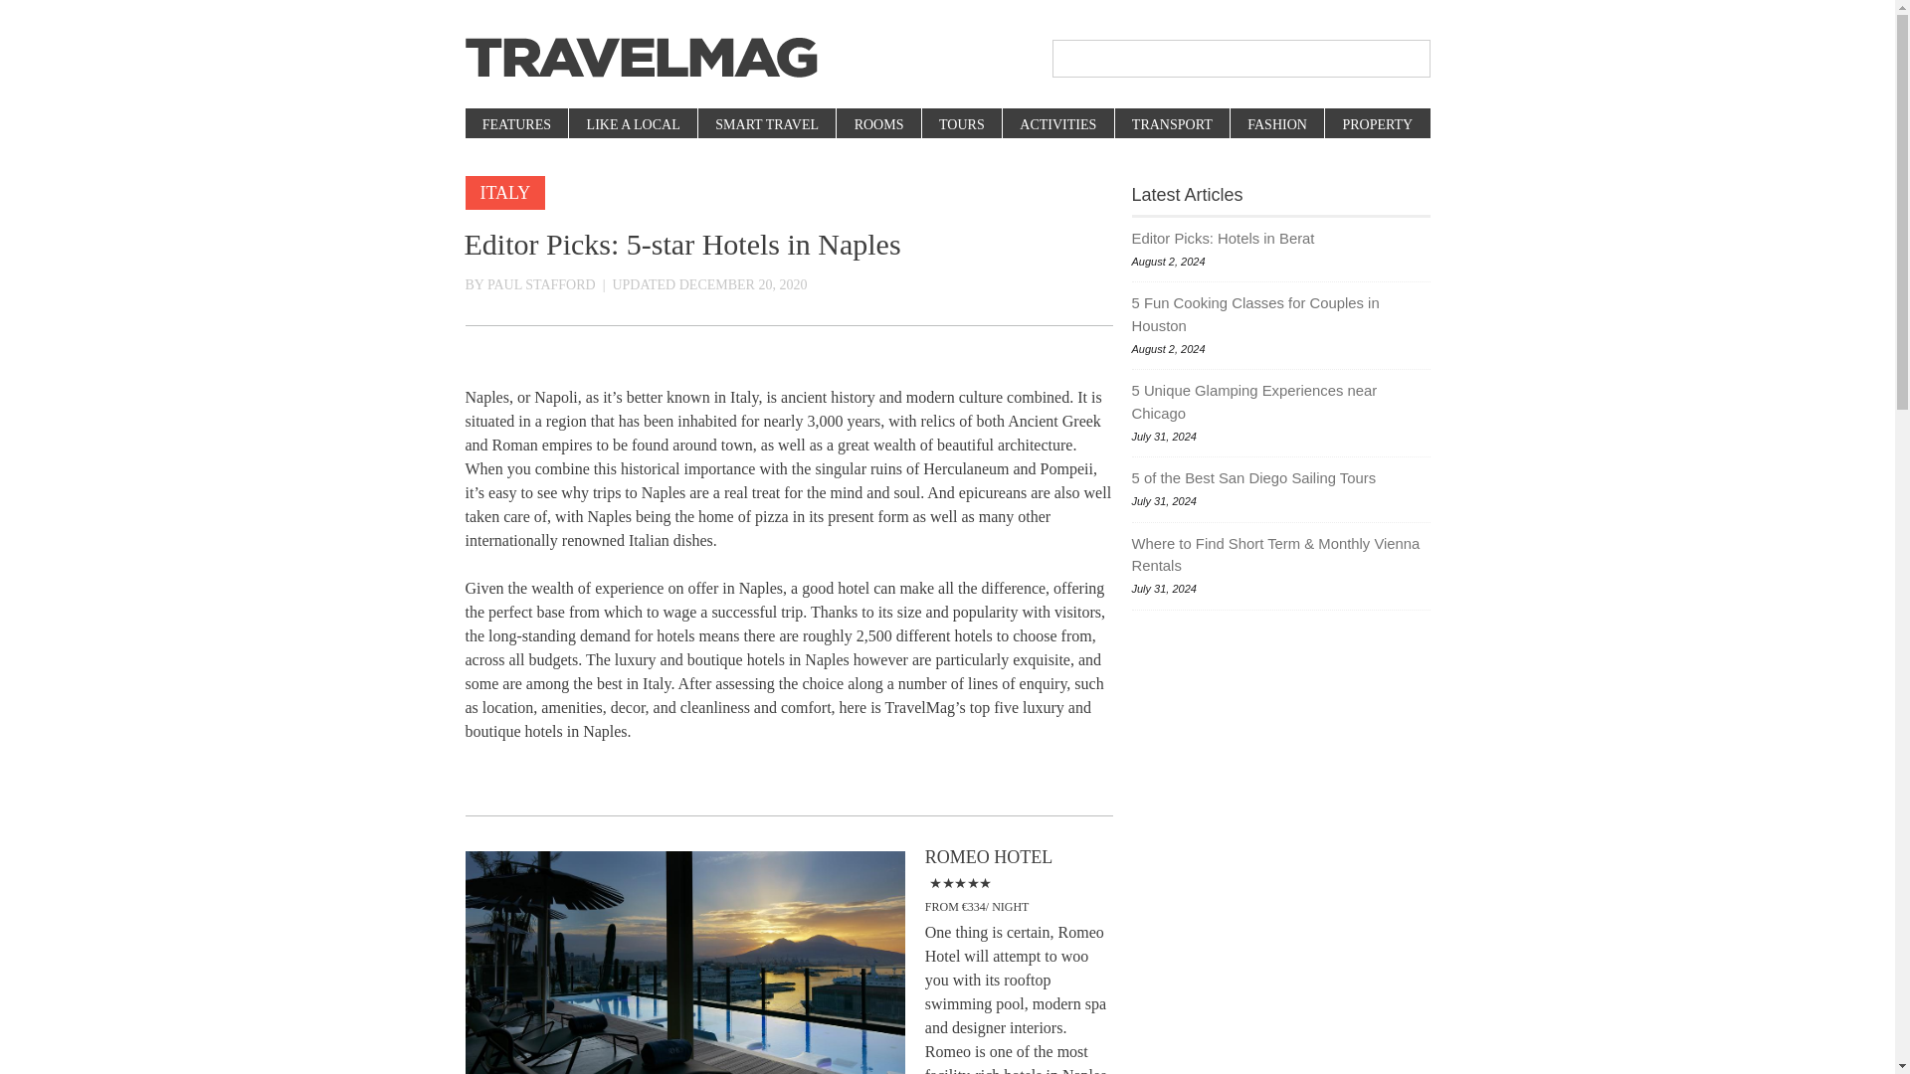 The width and height of the screenshot is (1910, 1074). Describe the element at coordinates (1281, 314) in the screenshot. I see `5 Fun Cooking Classes for Couples in Houston` at that location.